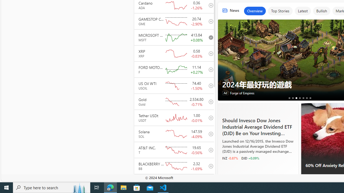  I want to click on remove from your watchlist, so click(209, 37).